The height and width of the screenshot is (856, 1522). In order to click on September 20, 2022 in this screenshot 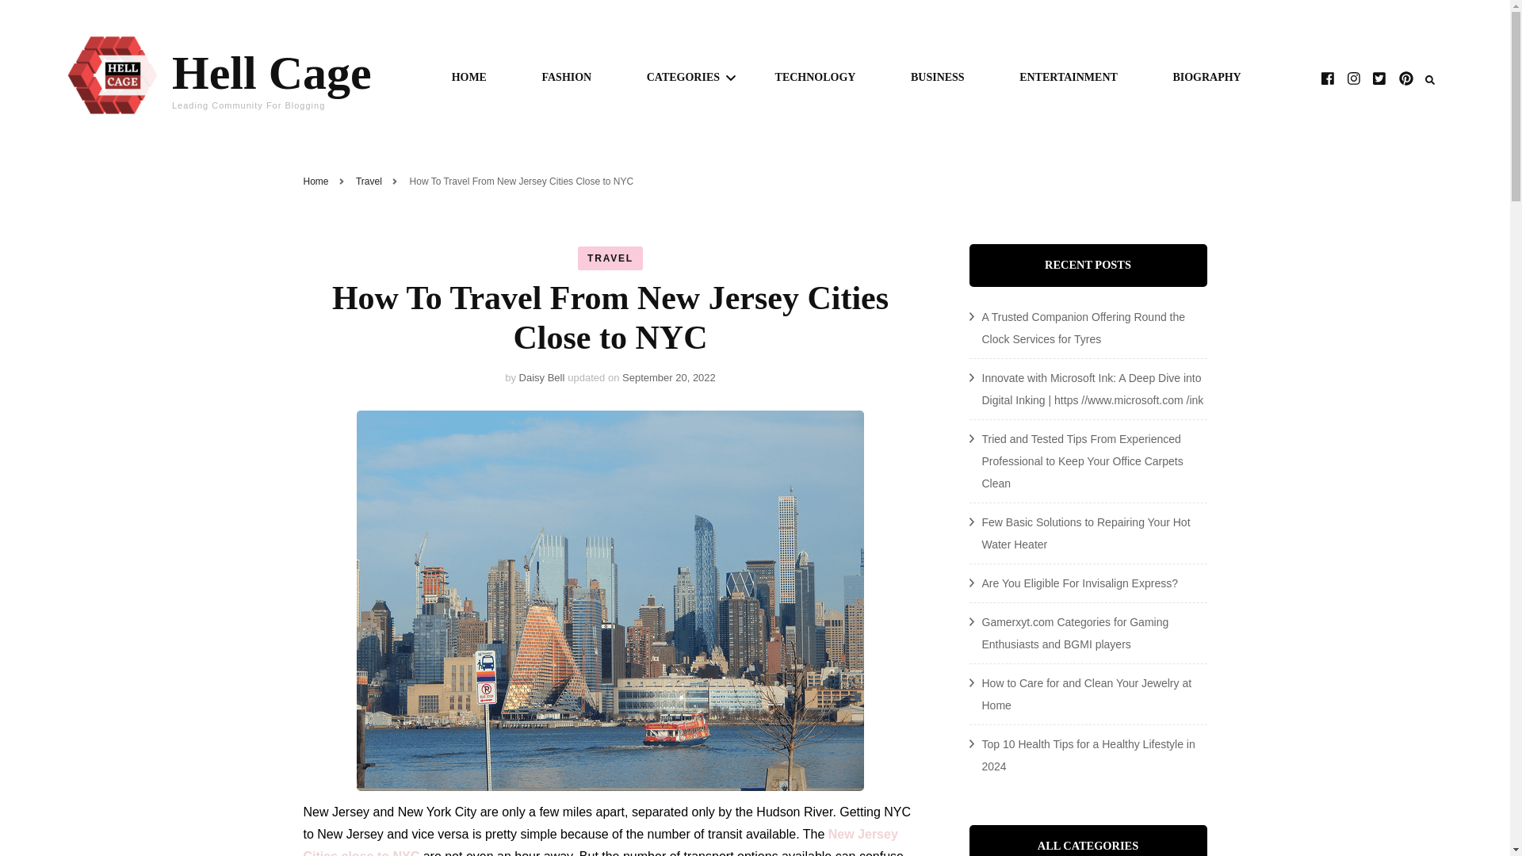, I will do `click(669, 377)`.